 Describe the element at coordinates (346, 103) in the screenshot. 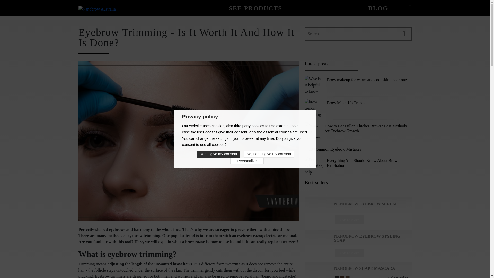

I see `Brow Make-Up Trends` at that location.